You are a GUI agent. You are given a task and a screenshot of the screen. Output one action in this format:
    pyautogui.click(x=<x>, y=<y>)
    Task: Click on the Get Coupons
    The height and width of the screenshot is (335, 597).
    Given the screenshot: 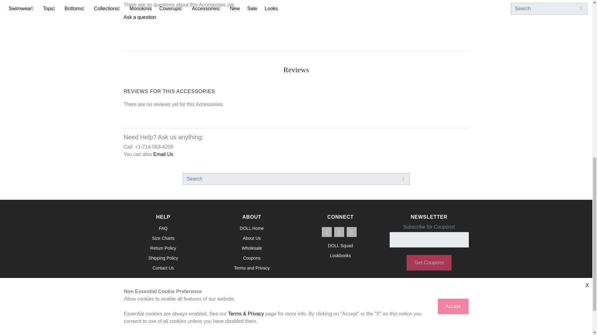 What is the action you would take?
    pyautogui.click(x=429, y=262)
    